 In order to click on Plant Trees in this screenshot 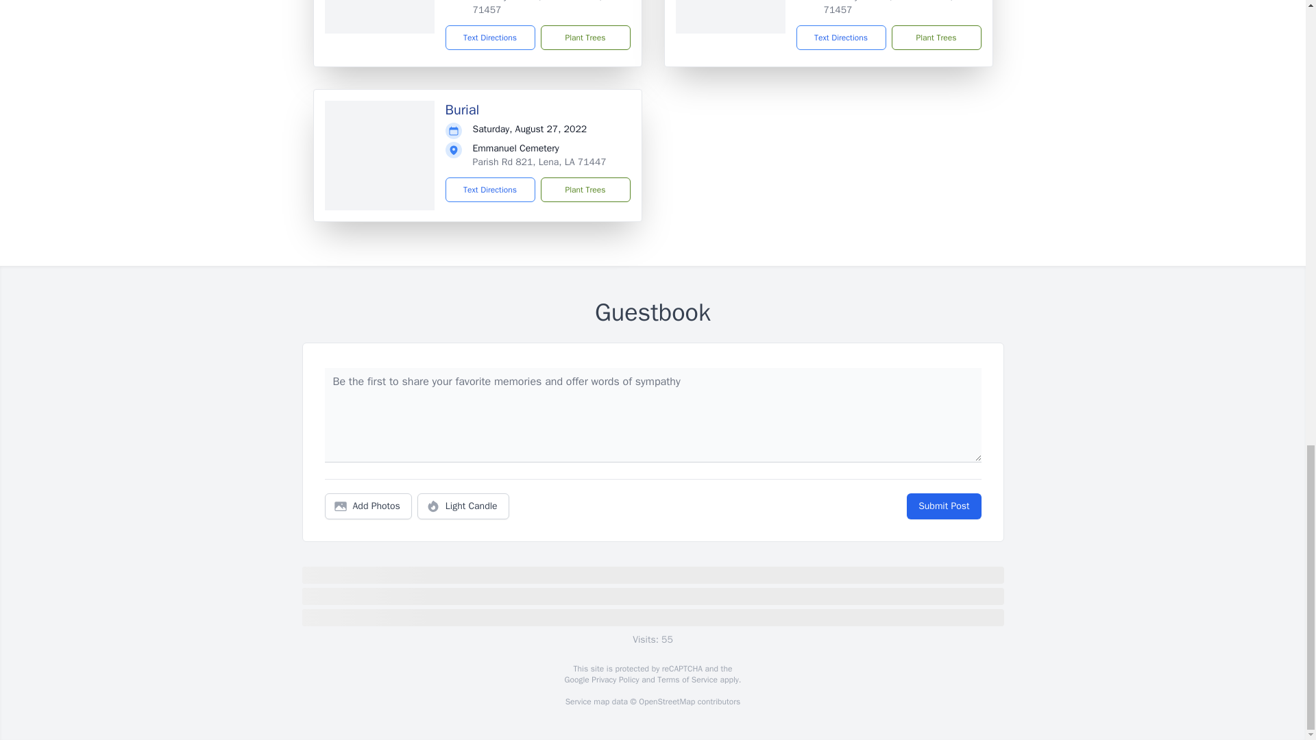, I will do `click(585, 189)`.